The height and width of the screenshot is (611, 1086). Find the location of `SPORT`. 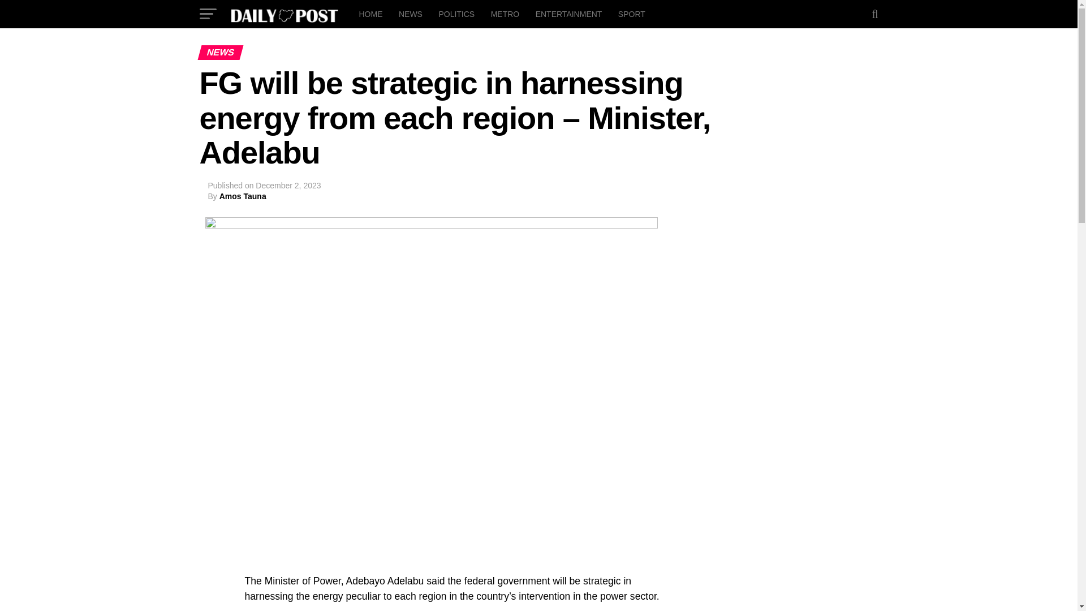

SPORT is located at coordinates (631, 14).